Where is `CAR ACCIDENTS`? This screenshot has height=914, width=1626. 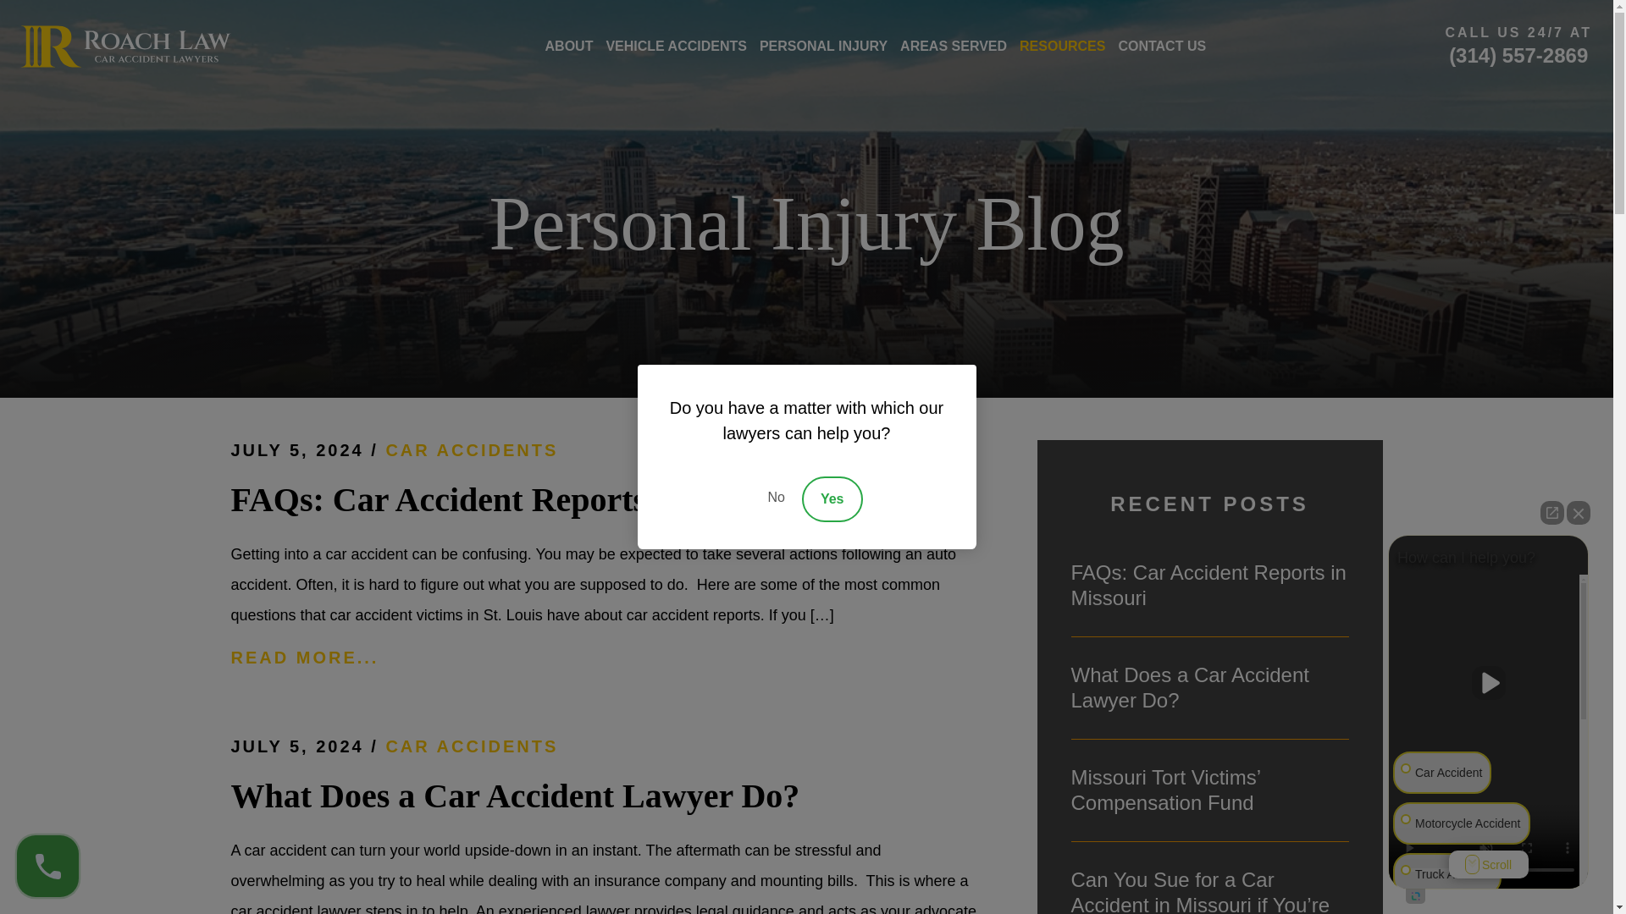 CAR ACCIDENTS is located at coordinates (471, 746).